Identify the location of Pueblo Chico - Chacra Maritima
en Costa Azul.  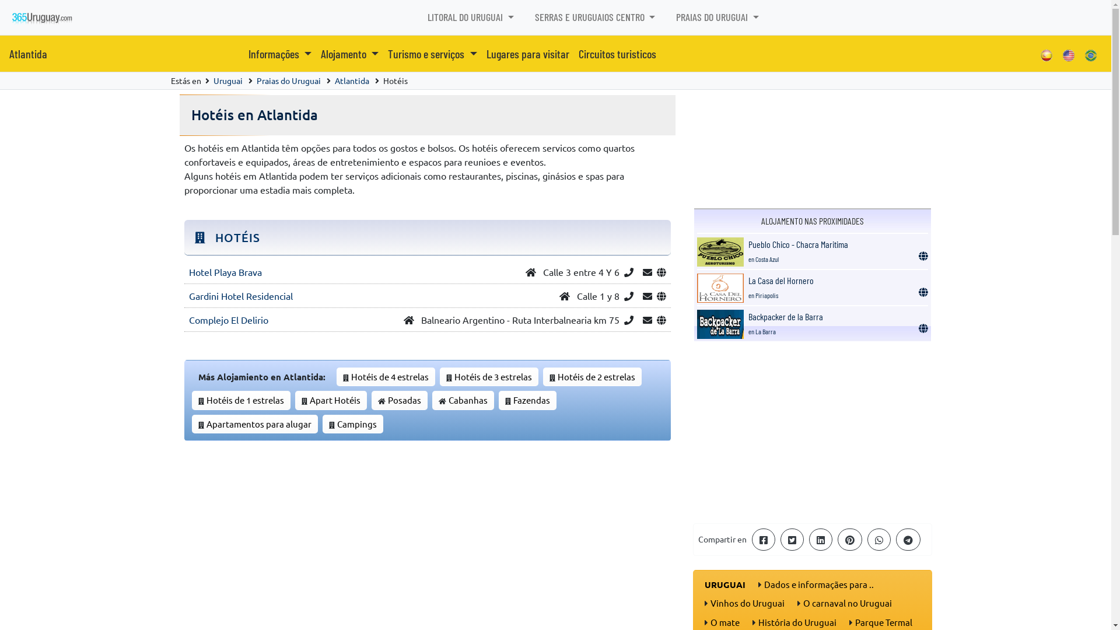
(798, 251).